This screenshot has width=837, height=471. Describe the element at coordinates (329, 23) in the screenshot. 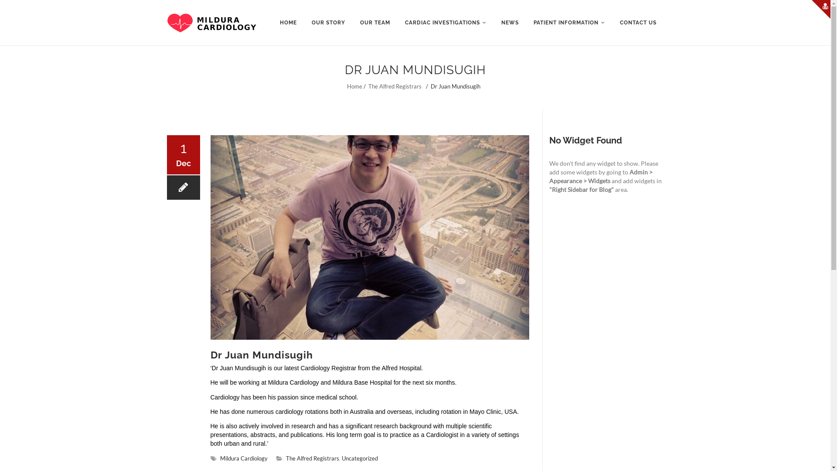

I see `OUR STORY` at that location.